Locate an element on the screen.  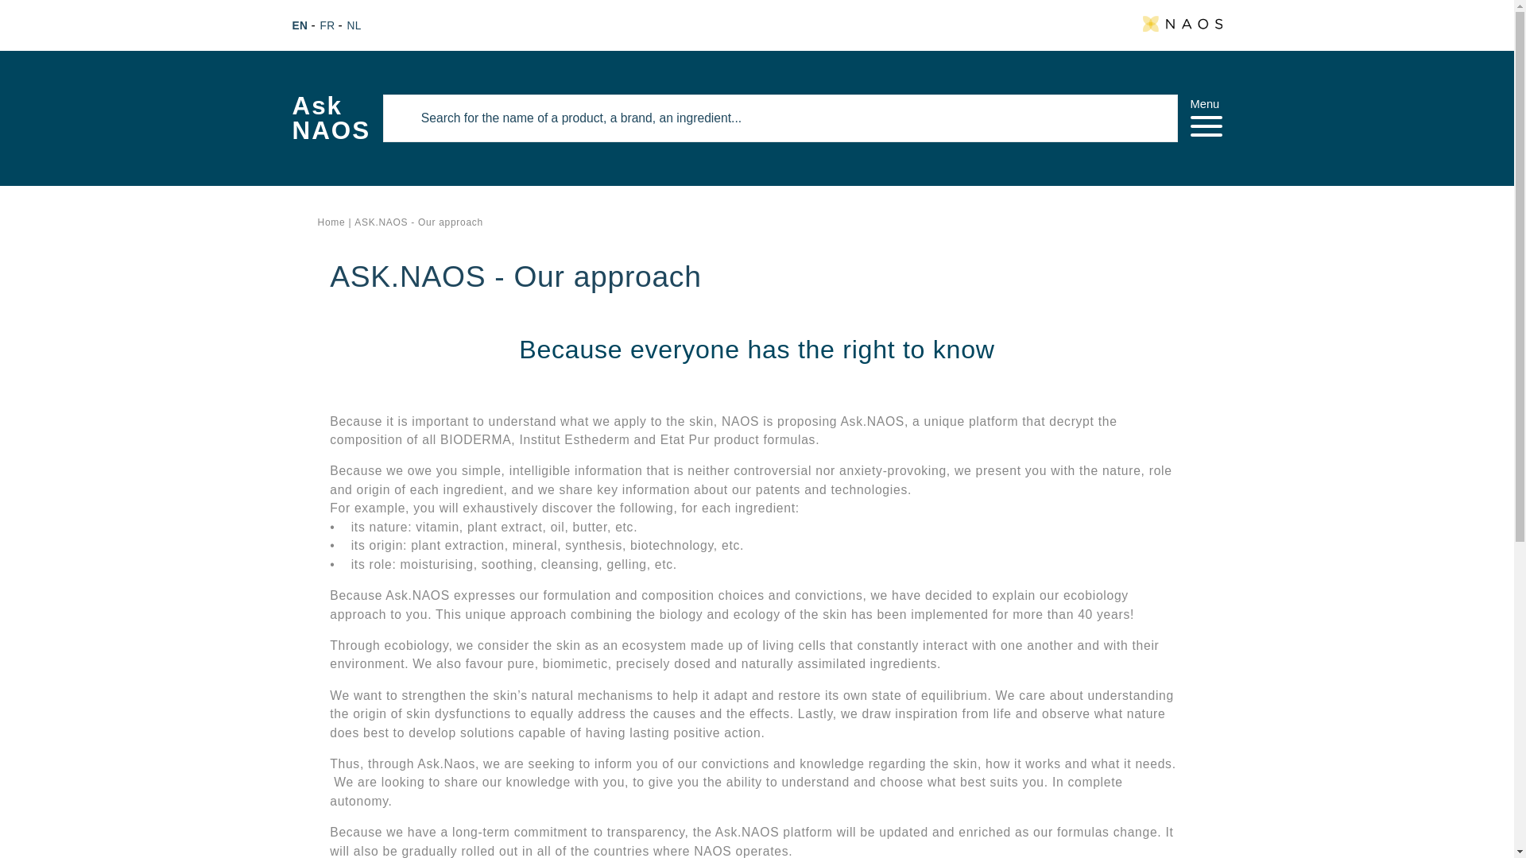
EN is located at coordinates (327, 25).